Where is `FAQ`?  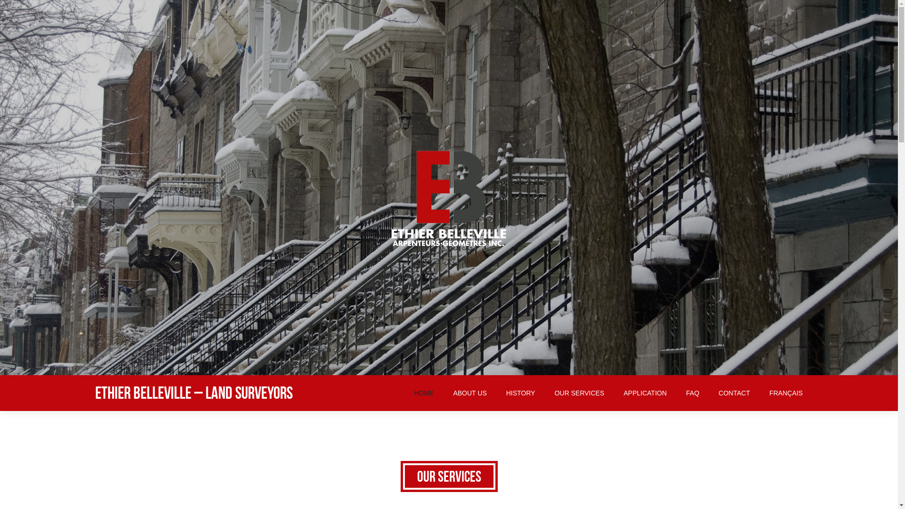 FAQ is located at coordinates (693, 393).